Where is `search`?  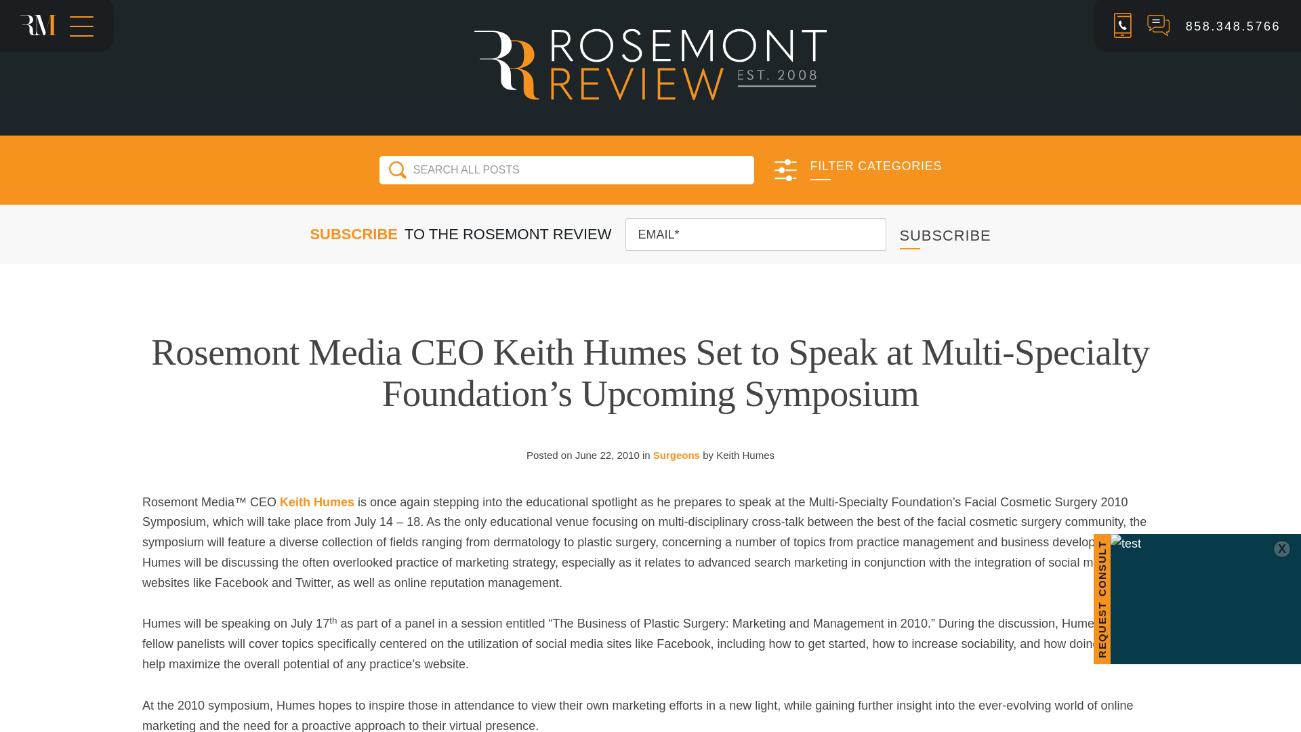 search is located at coordinates (397, 169).